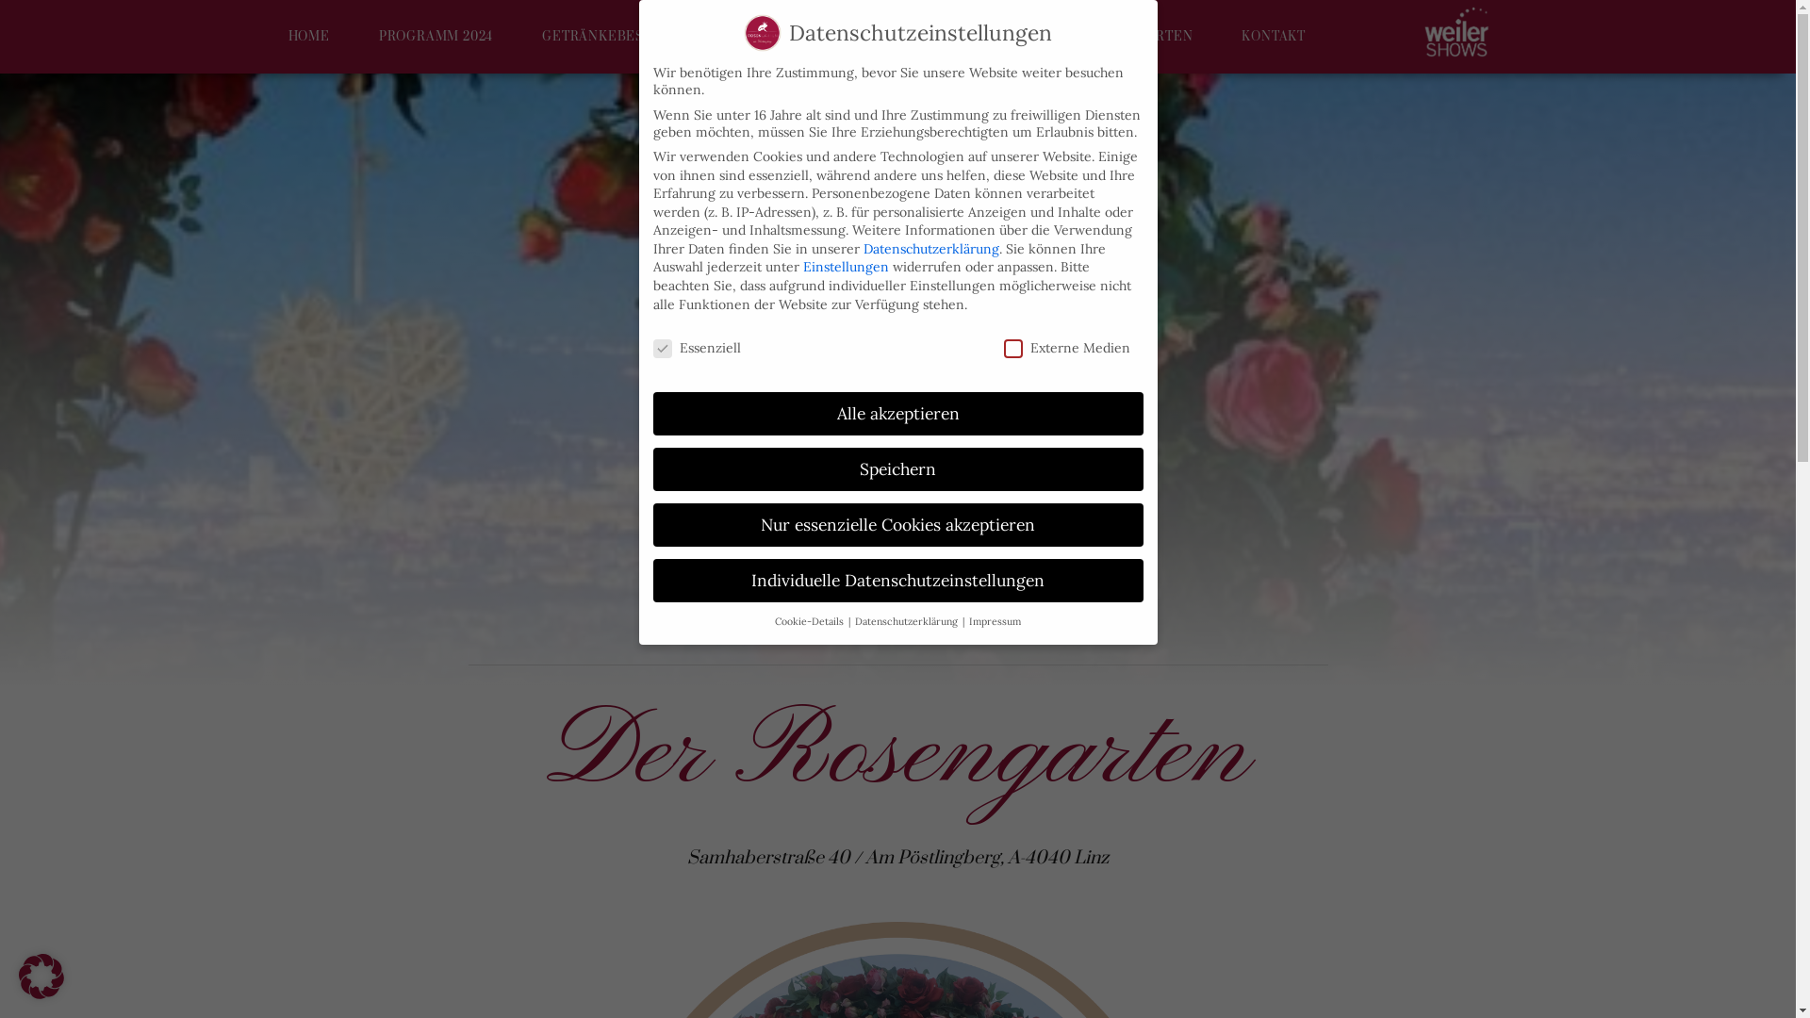 This screenshot has height=1018, width=1810. I want to click on KONTAKT, so click(1274, 37).